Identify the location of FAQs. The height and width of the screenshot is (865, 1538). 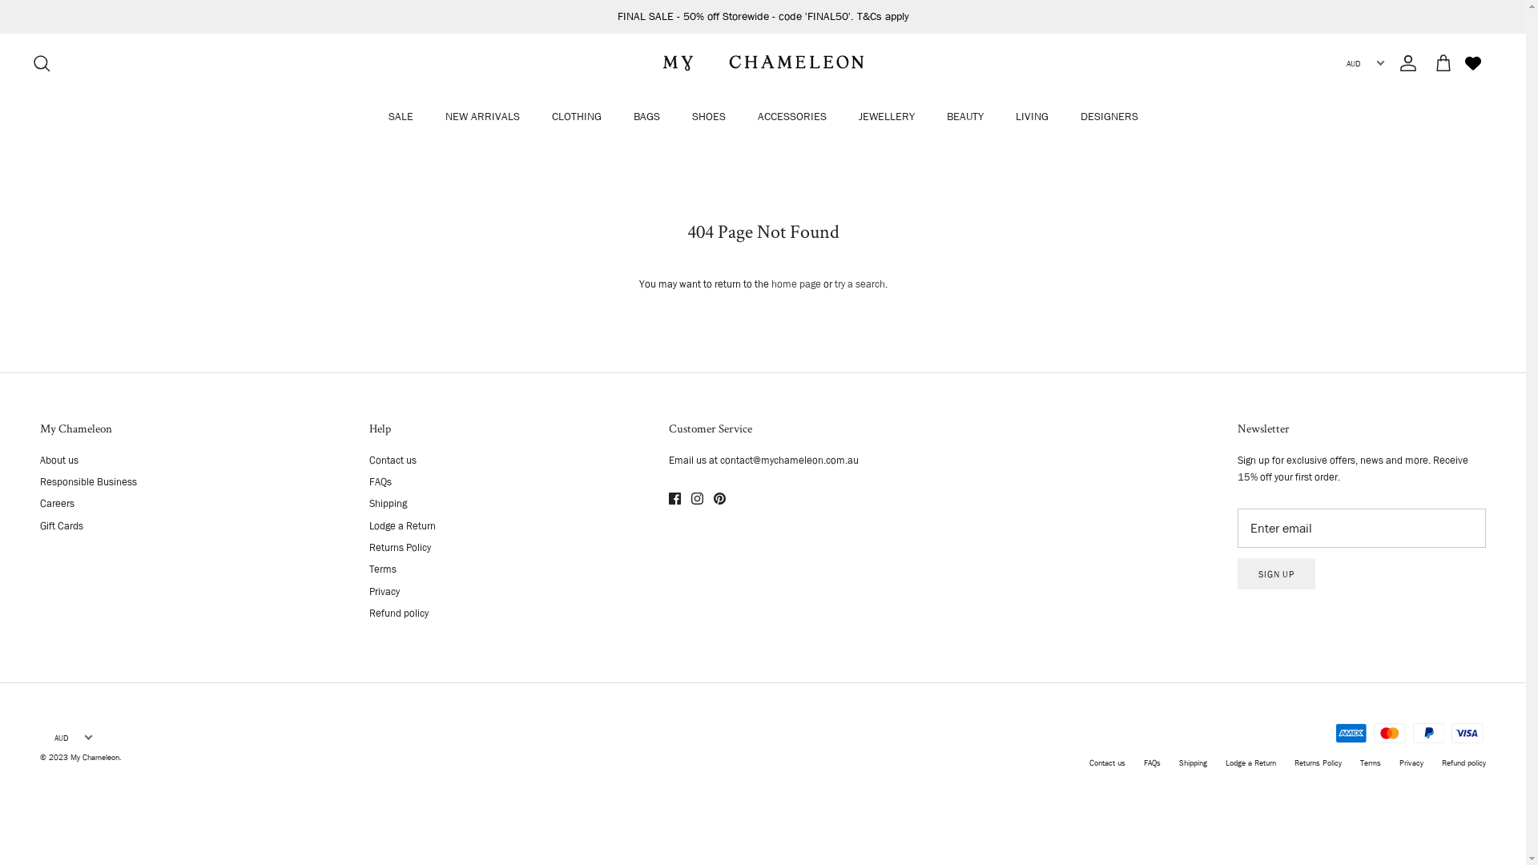
(1152, 762).